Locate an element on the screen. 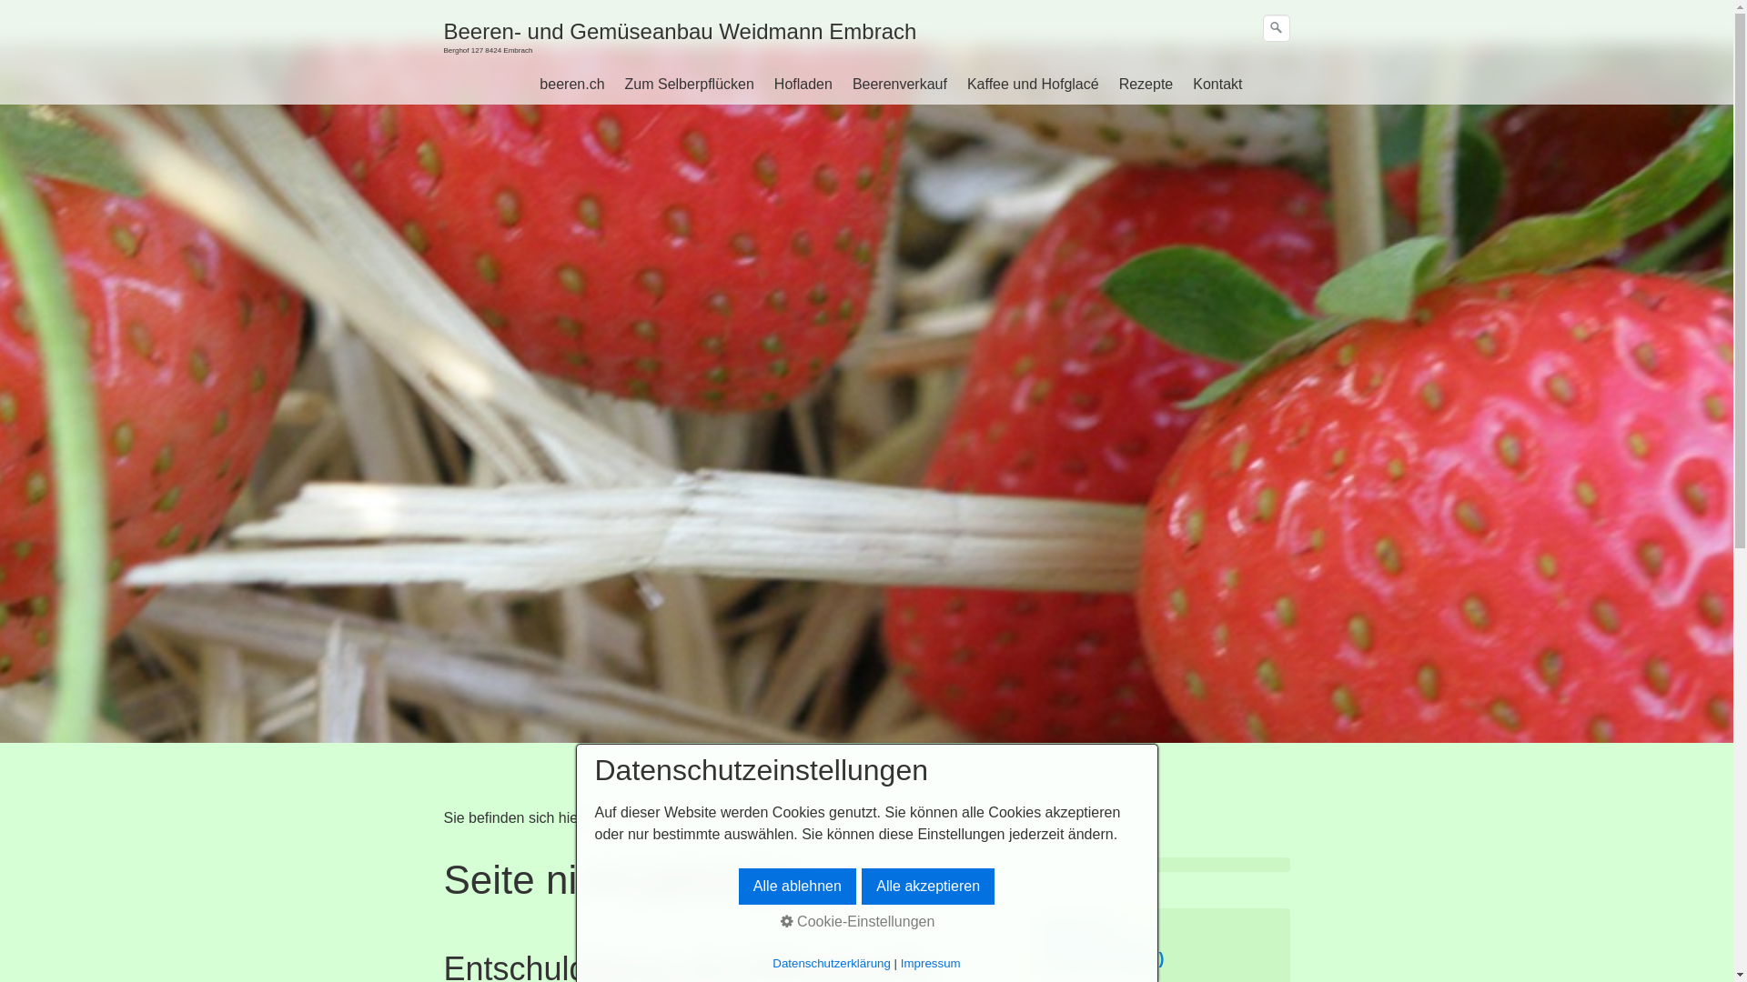 The image size is (1747, 982). Beeren.ch is located at coordinates (1079, 927).